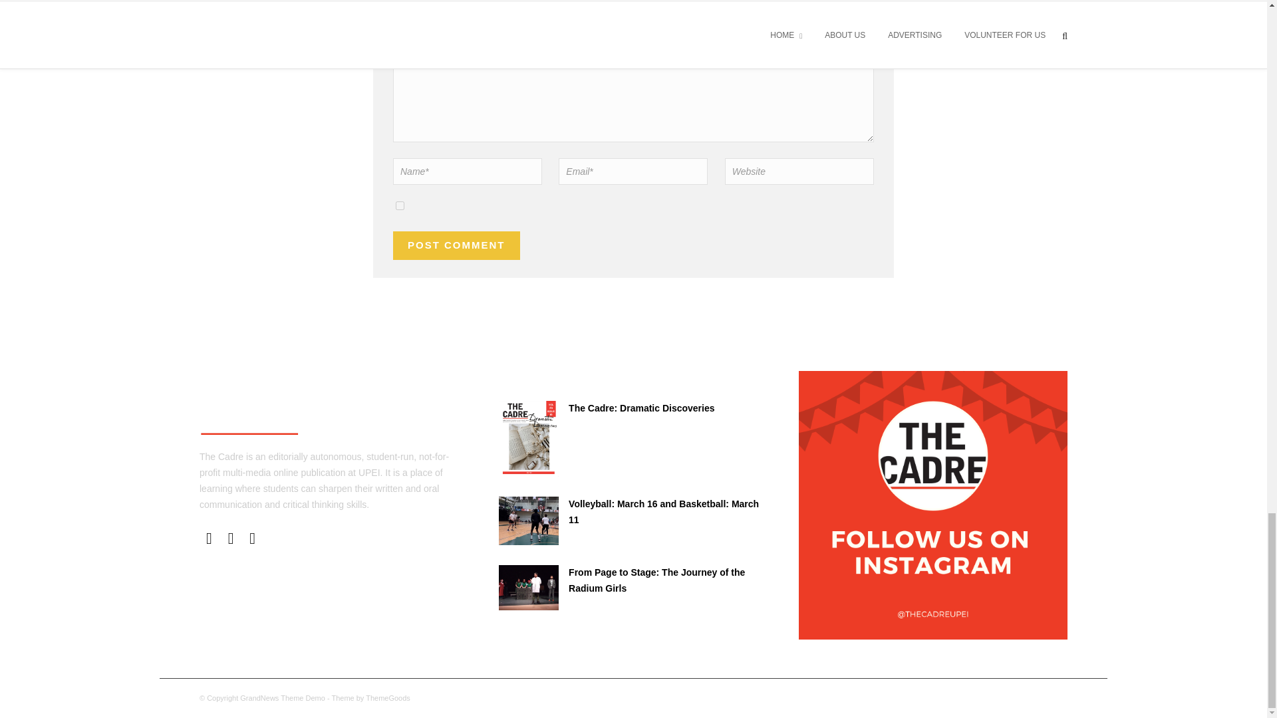  Describe the element at coordinates (456, 245) in the screenshot. I see `Post Comment` at that location.